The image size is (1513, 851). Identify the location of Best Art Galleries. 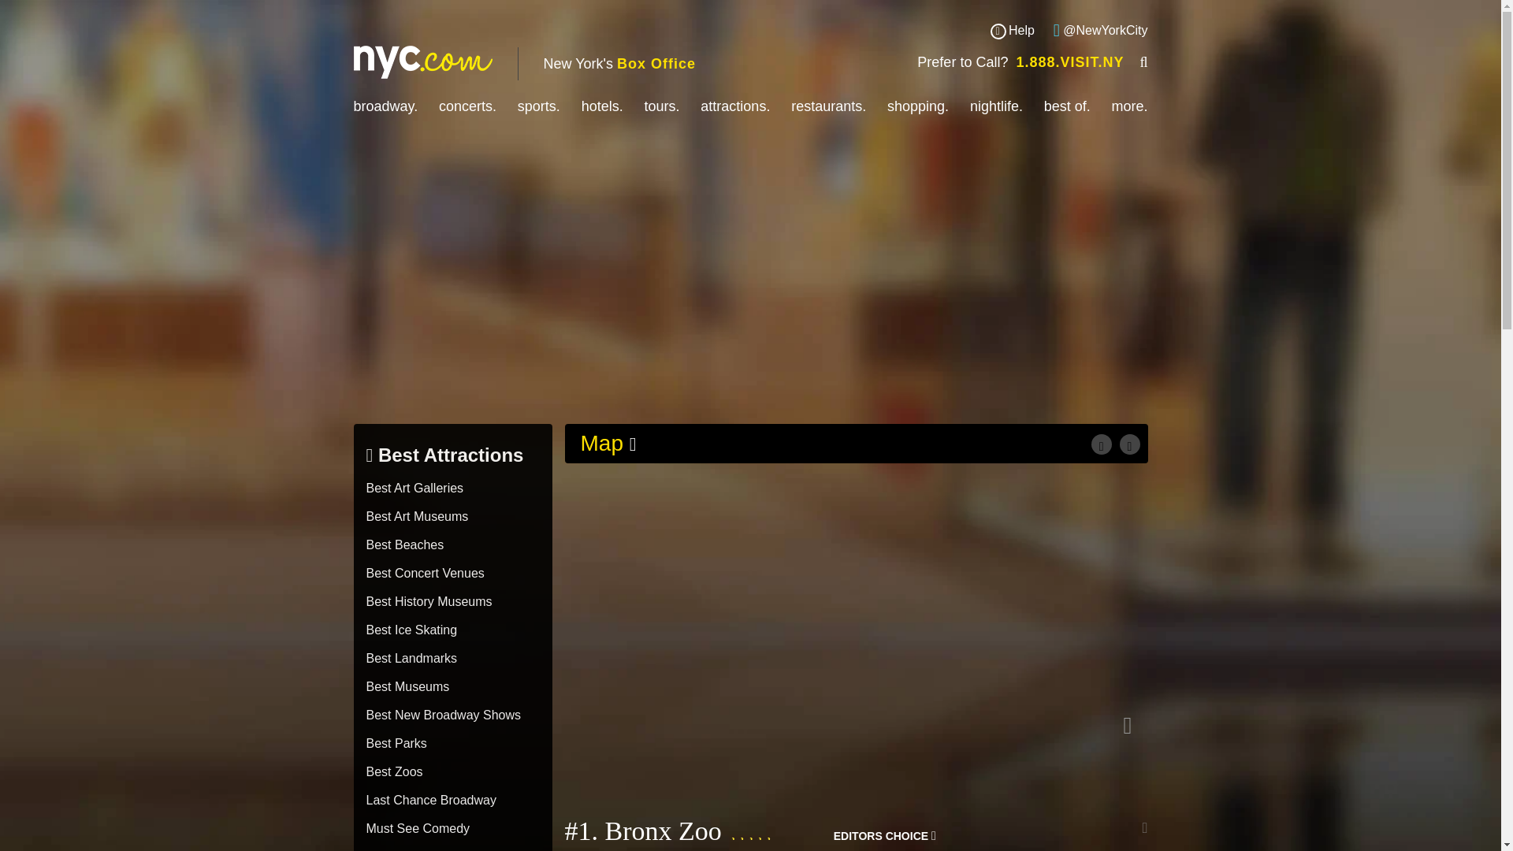
(414, 488).